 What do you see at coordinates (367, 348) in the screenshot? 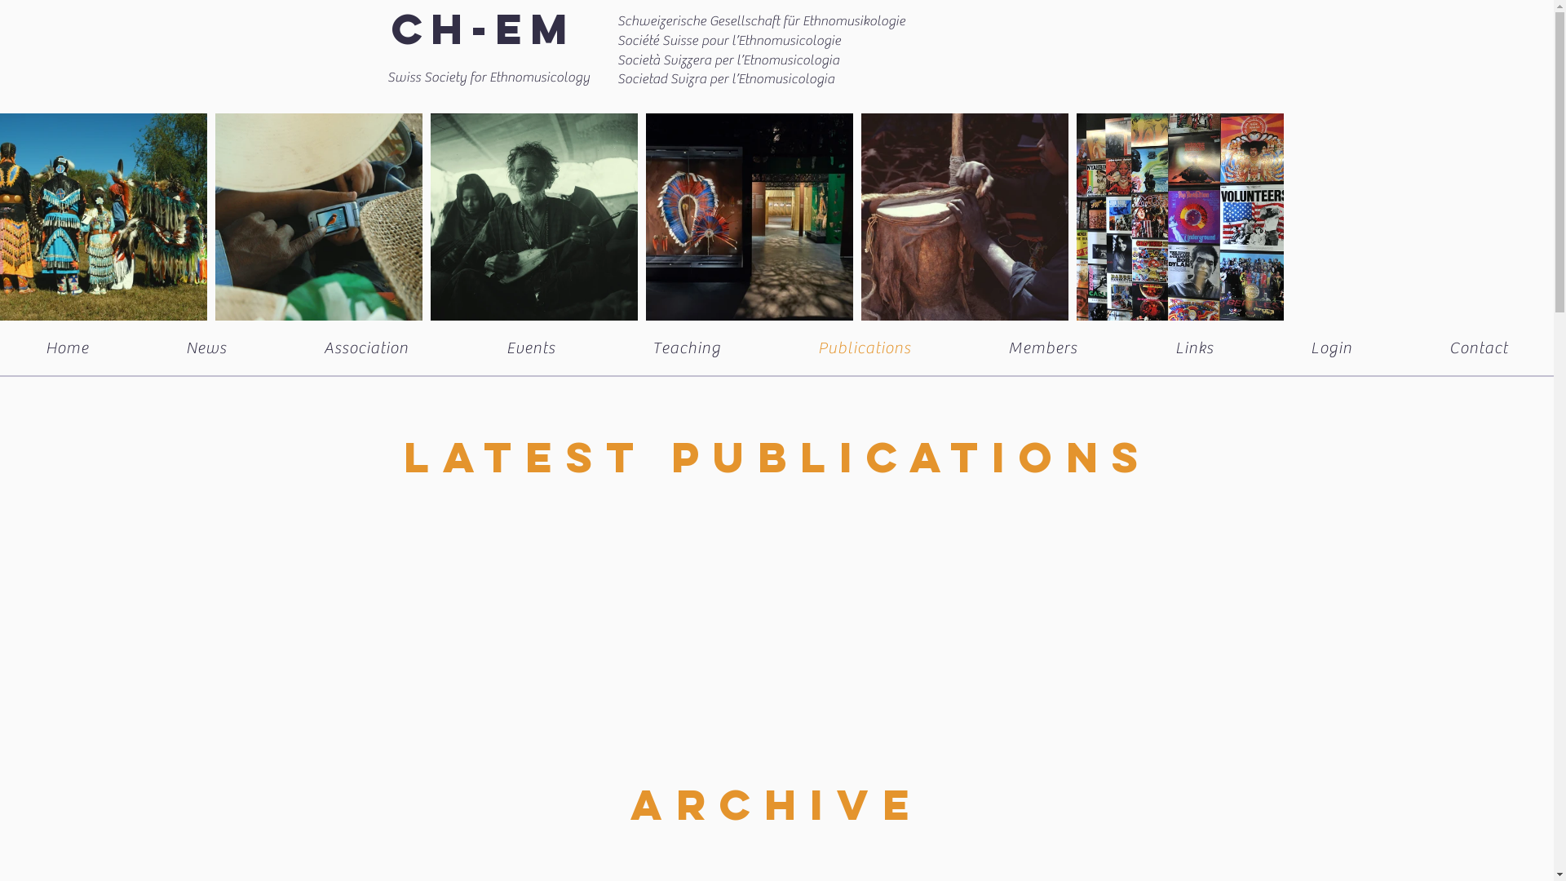
I see `Association` at bounding box center [367, 348].